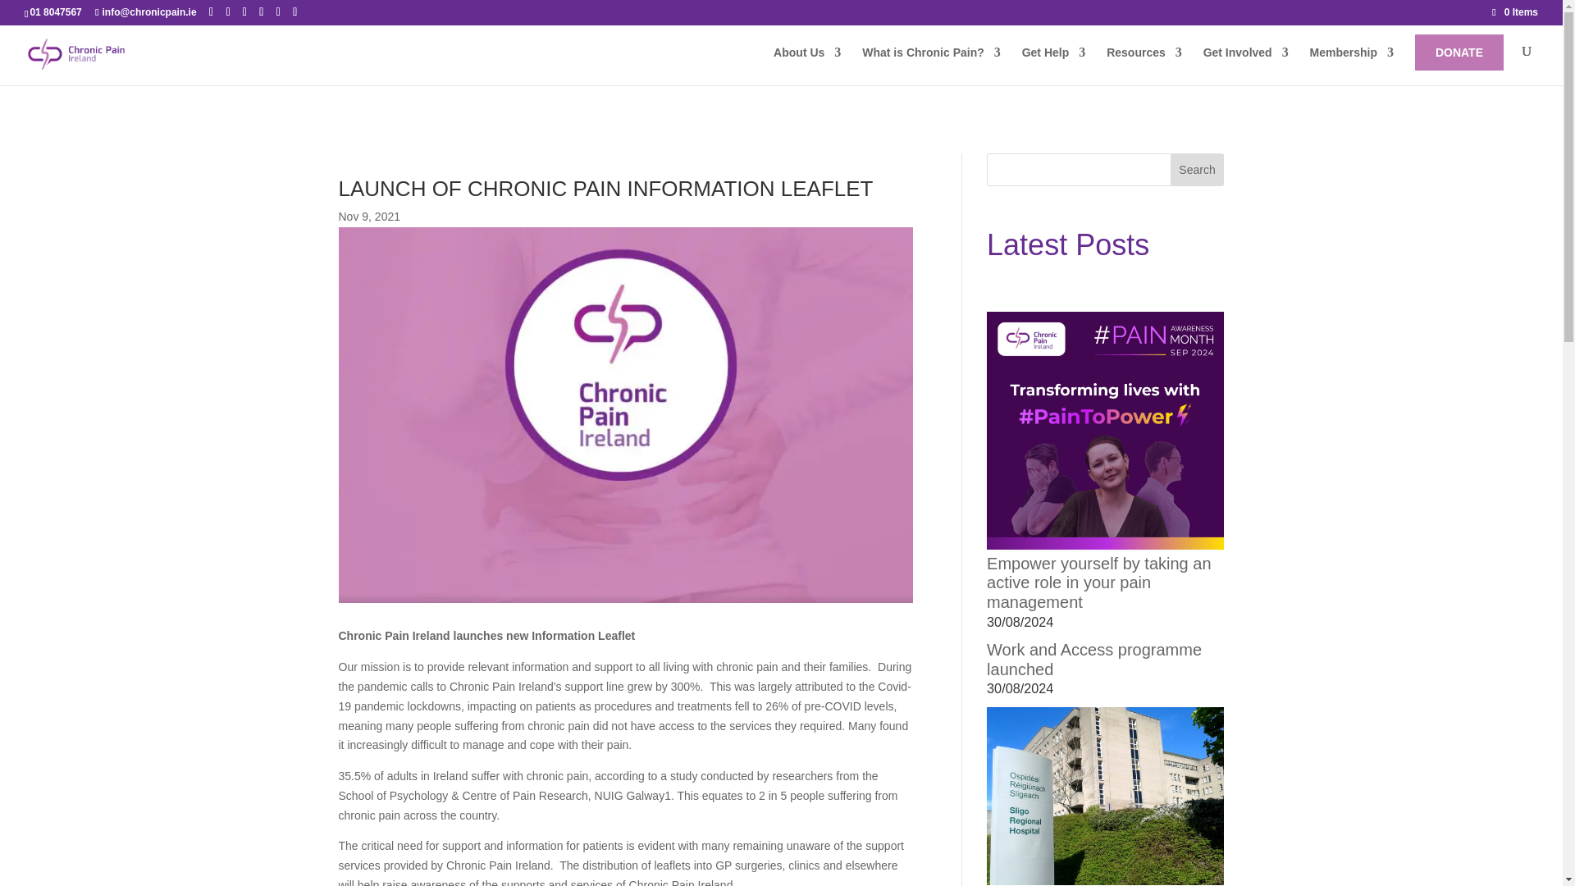 This screenshot has height=886, width=1575. What do you see at coordinates (807, 66) in the screenshot?
I see `About Us` at bounding box center [807, 66].